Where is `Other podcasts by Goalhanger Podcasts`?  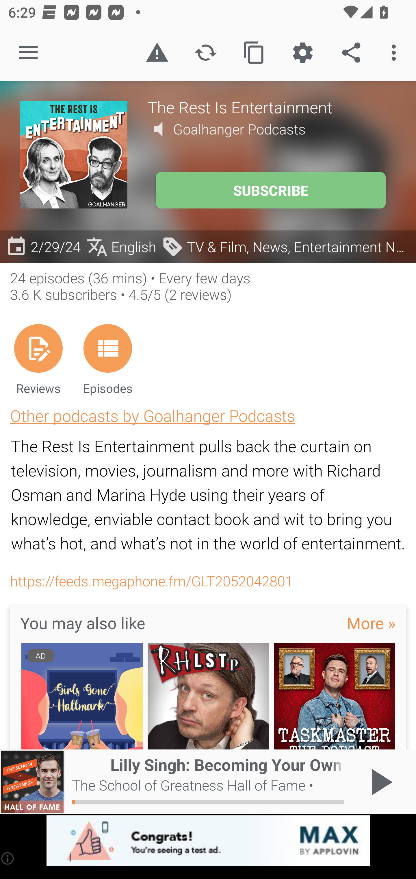
Other podcasts by Goalhanger Podcasts is located at coordinates (153, 415).